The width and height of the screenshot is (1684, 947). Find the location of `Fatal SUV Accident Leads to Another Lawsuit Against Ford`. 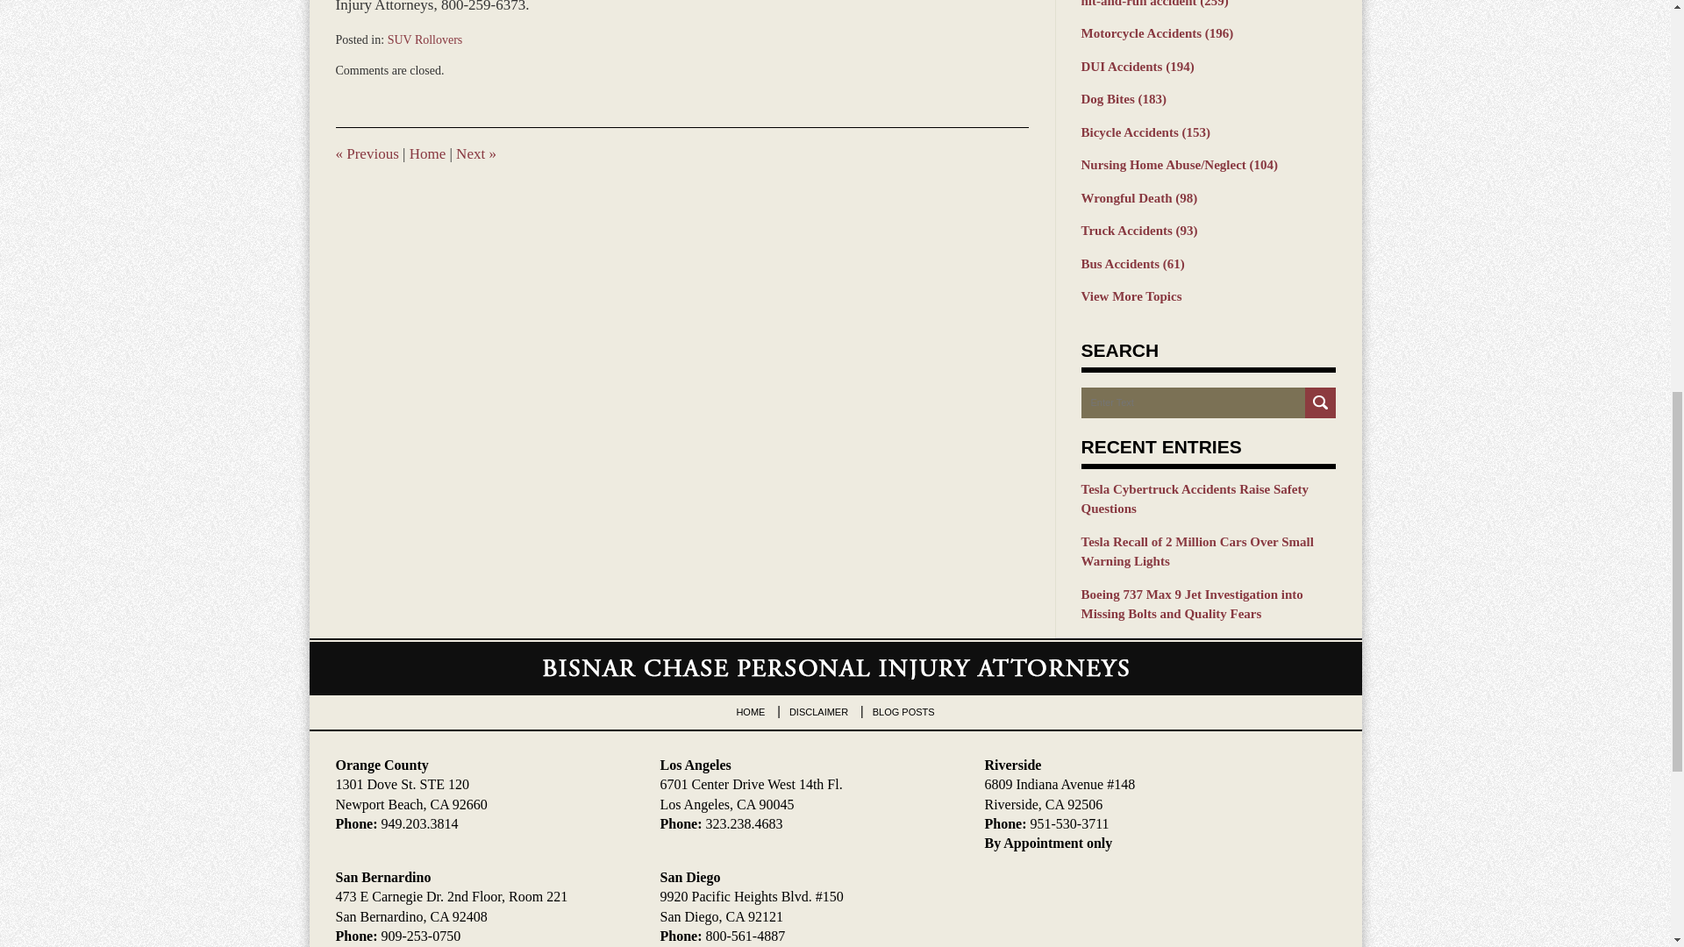

Fatal SUV Accident Leads to Another Lawsuit Against Ford is located at coordinates (476, 153).